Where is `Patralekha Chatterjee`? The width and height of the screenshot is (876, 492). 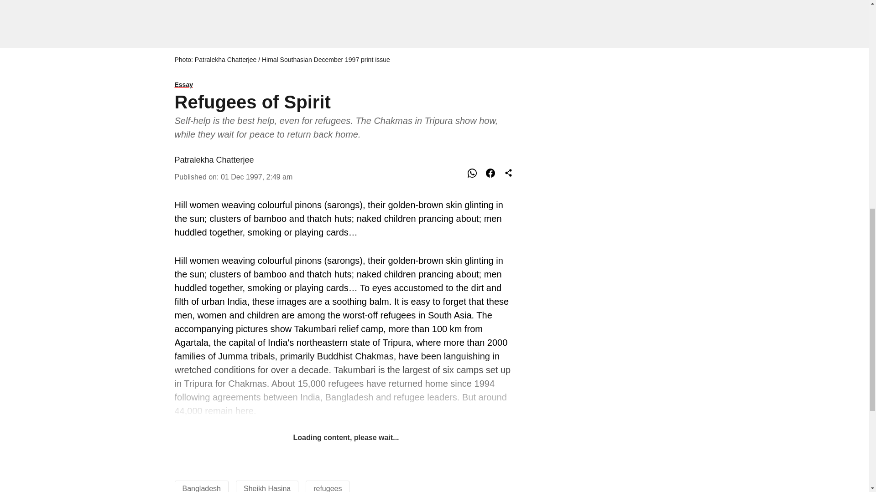
Patralekha Chatterjee is located at coordinates (214, 159).